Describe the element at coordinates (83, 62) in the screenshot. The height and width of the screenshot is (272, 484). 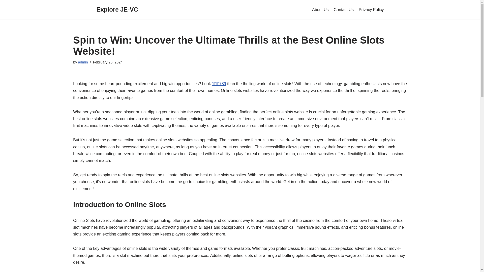
I see `Posts by admin` at that location.